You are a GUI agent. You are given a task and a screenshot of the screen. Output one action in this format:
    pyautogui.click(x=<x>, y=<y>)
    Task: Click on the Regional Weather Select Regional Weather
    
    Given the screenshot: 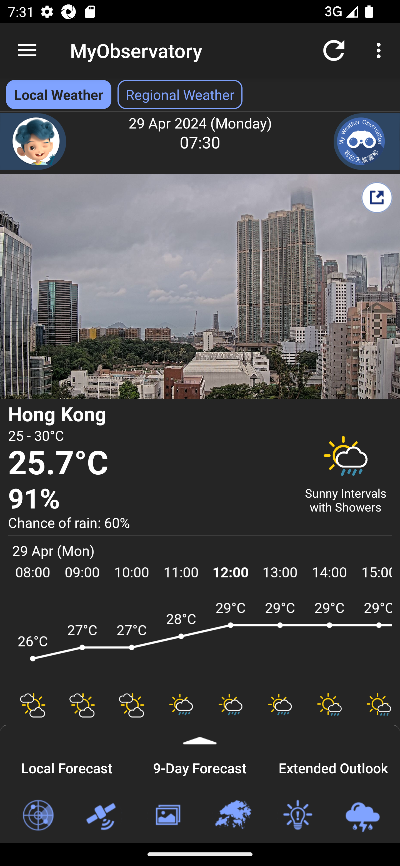 What is the action you would take?
    pyautogui.click(x=180, y=94)
    